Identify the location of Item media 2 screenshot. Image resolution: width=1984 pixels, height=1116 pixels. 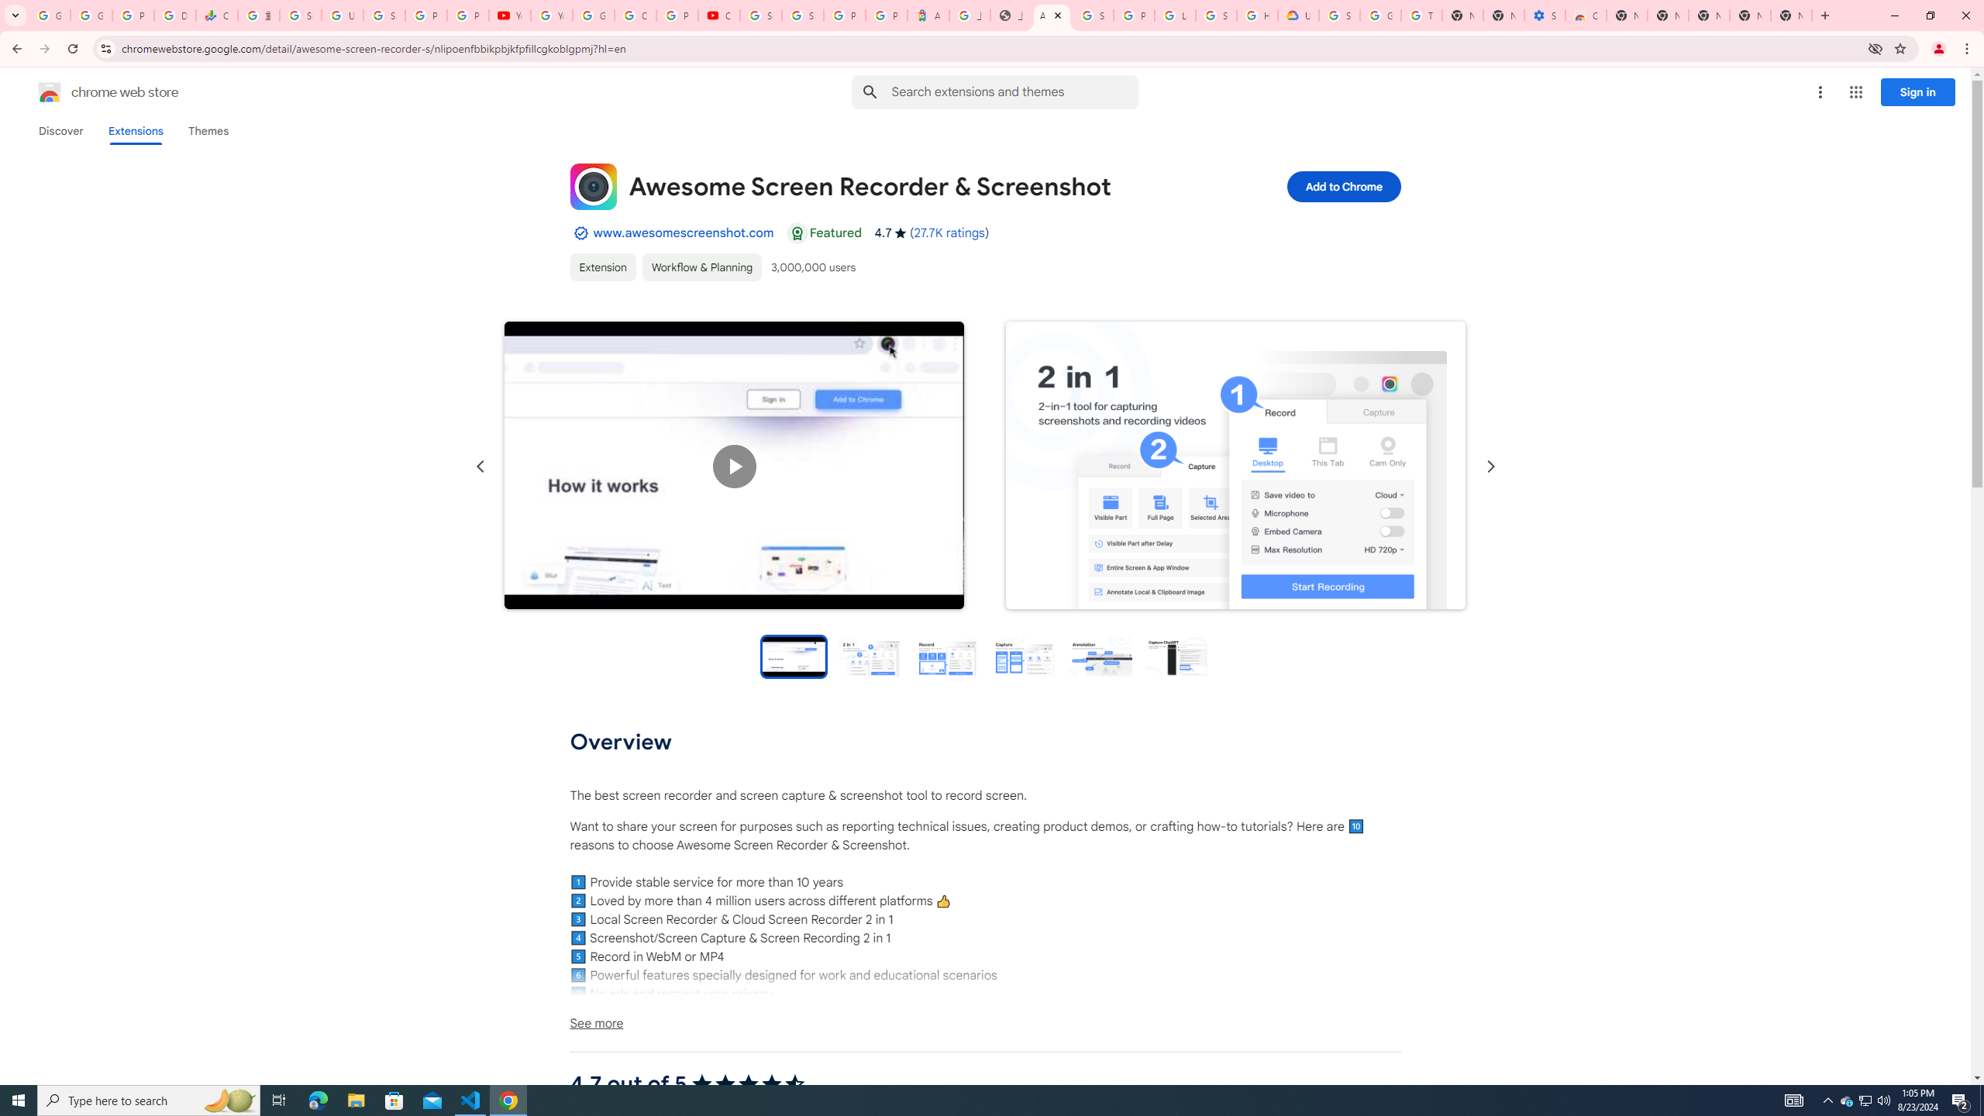
(1235, 467).